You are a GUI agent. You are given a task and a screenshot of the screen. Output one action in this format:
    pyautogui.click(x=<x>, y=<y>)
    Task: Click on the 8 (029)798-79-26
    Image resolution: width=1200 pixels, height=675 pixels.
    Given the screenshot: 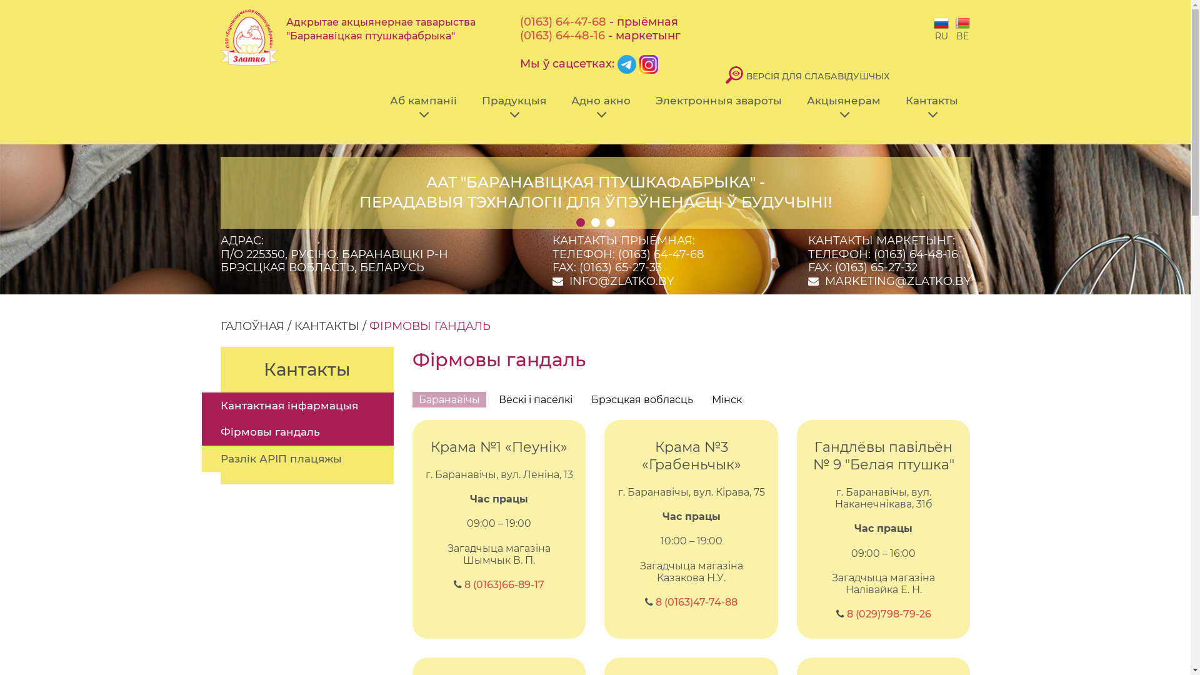 What is the action you would take?
    pyautogui.click(x=889, y=614)
    